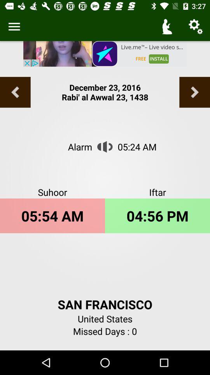 Image resolution: width=210 pixels, height=375 pixels. I want to click on select previous screen, so click(15, 92).